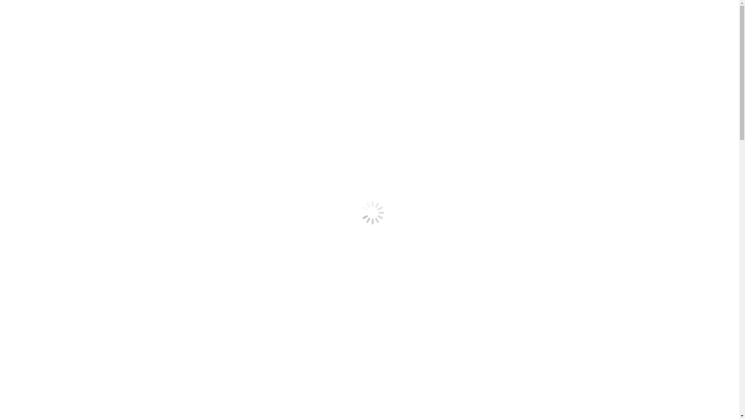  What do you see at coordinates (47, 116) in the screenshot?
I see `BLOG` at bounding box center [47, 116].